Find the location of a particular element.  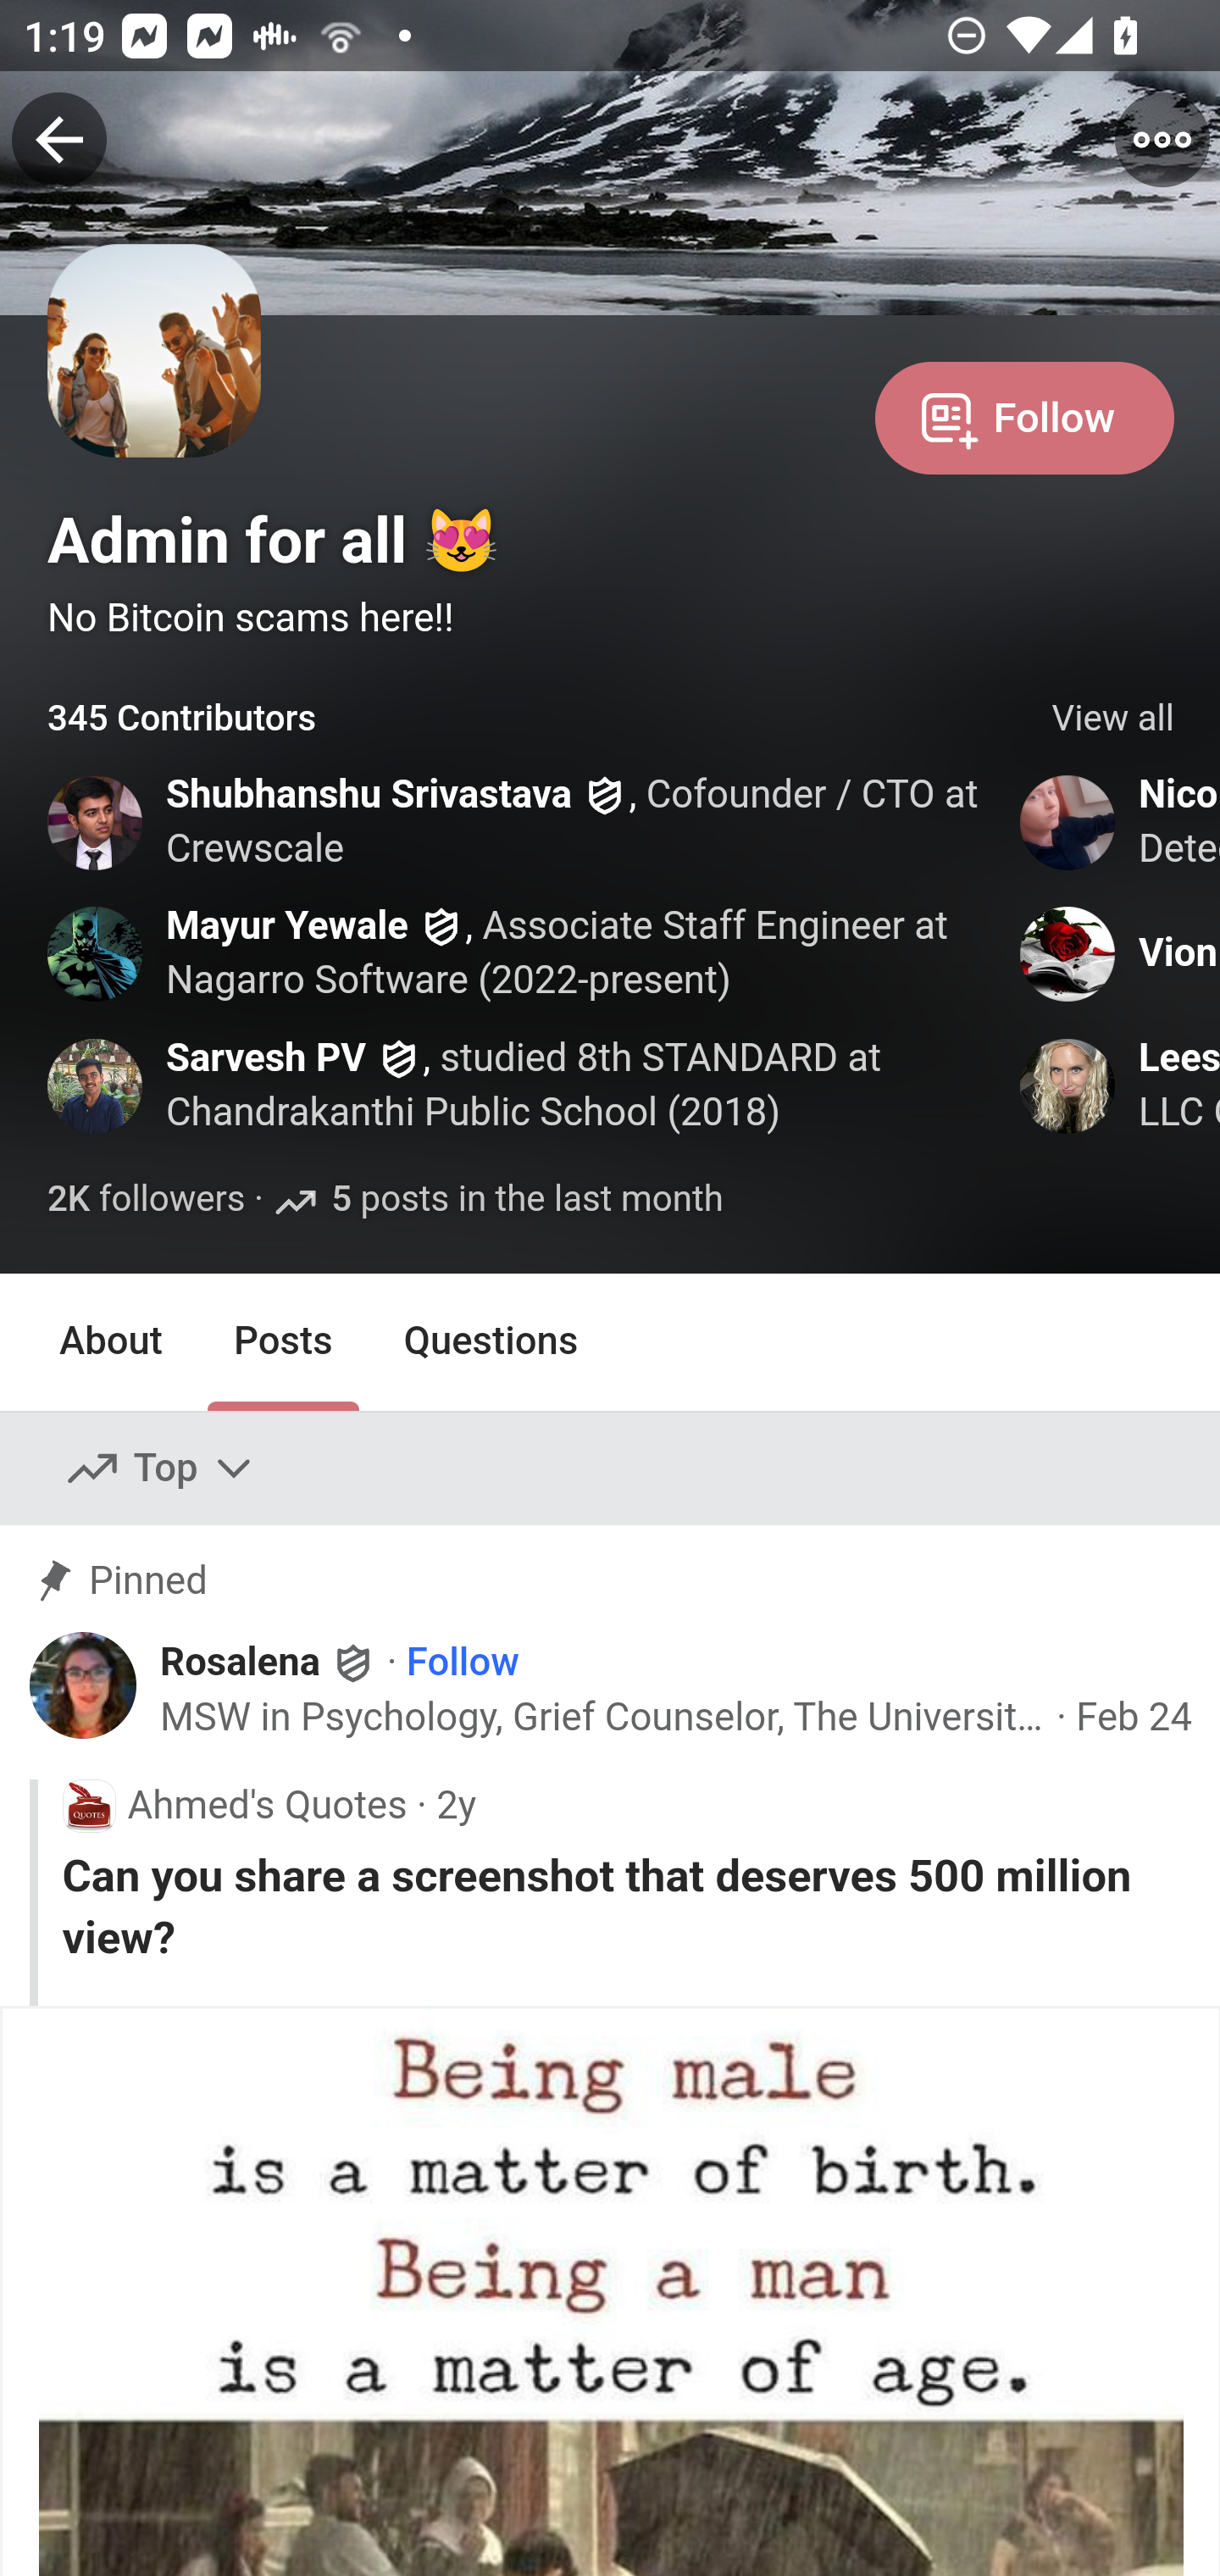

Sarvesh PV is located at coordinates (266, 1057).